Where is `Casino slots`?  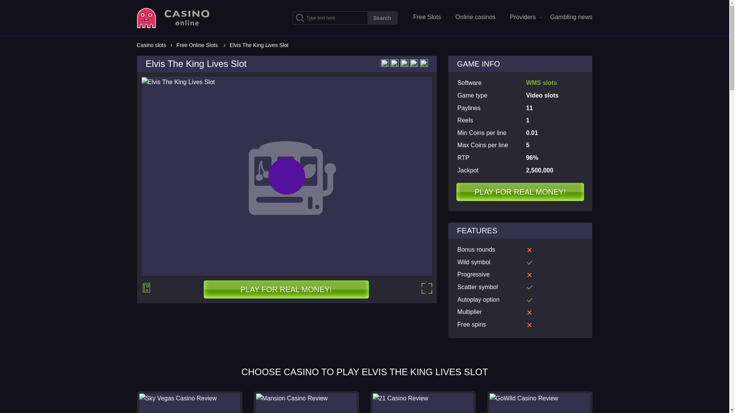 Casino slots is located at coordinates (151, 45).